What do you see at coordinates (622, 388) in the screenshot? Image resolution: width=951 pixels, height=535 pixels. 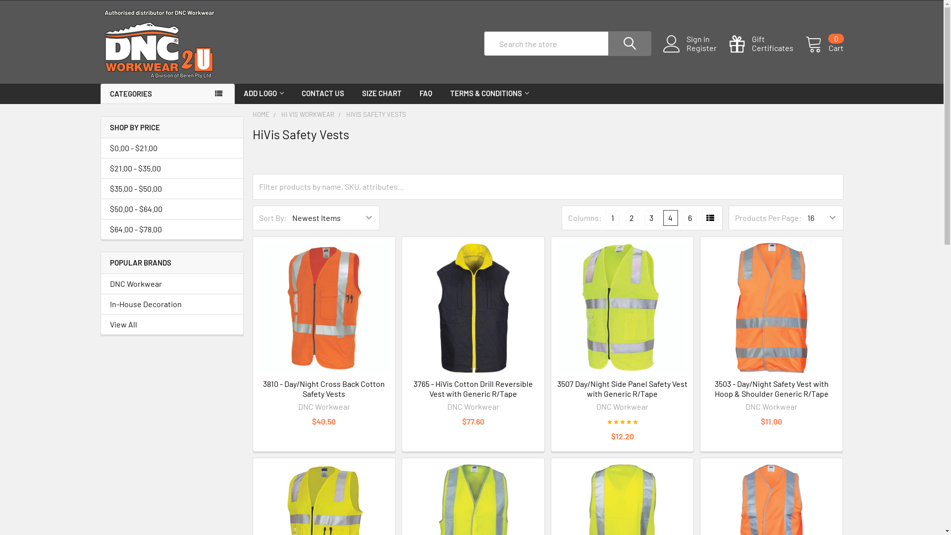 I see `3507 Day/Night Side Panel Safety Vest with Generic R/Tape` at bounding box center [622, 388].